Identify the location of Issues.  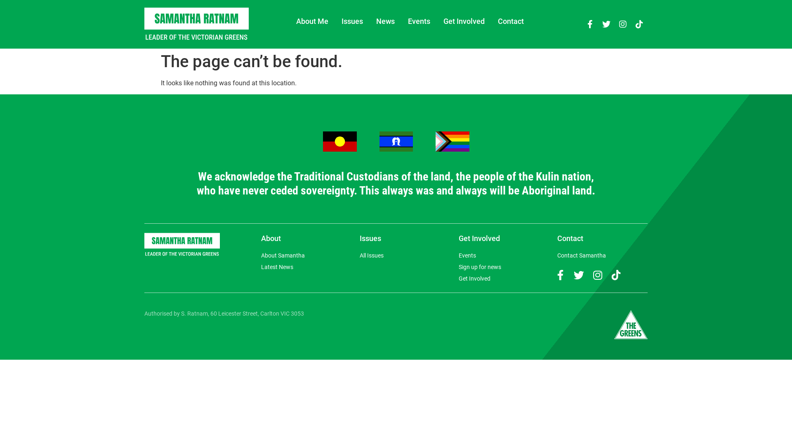
(352, 21).